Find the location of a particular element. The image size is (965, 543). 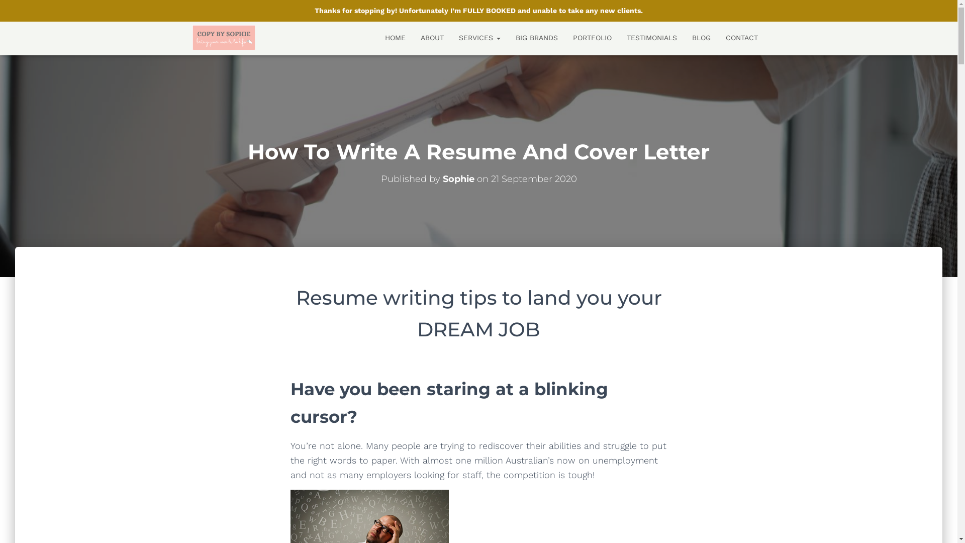

BLOG is located at coordinates (702, 38).